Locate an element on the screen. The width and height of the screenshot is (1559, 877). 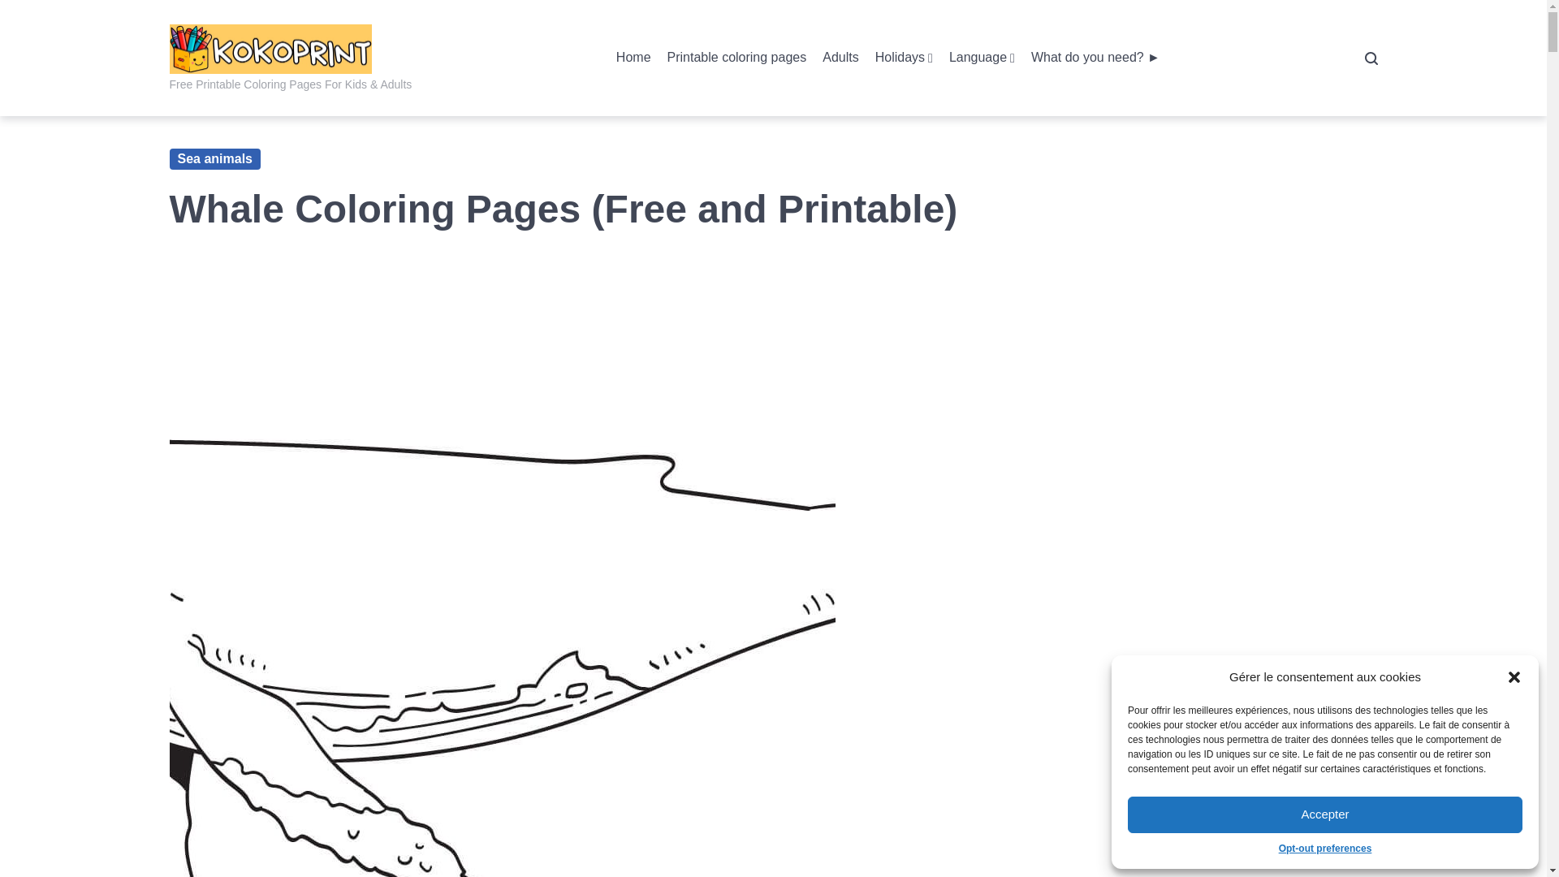
Opt-out preferences is located at coordinates (1325, 849).